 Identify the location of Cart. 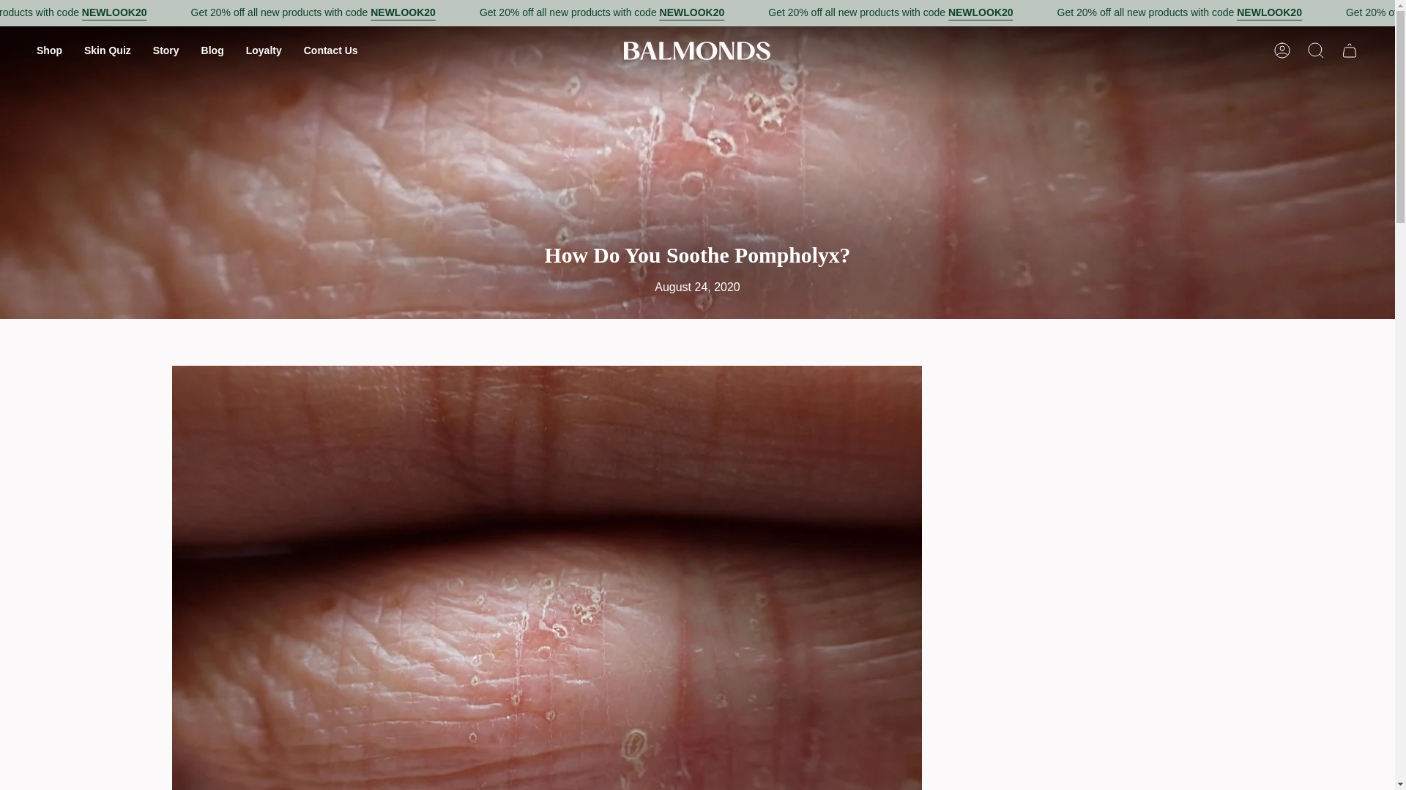
(1350, 50).